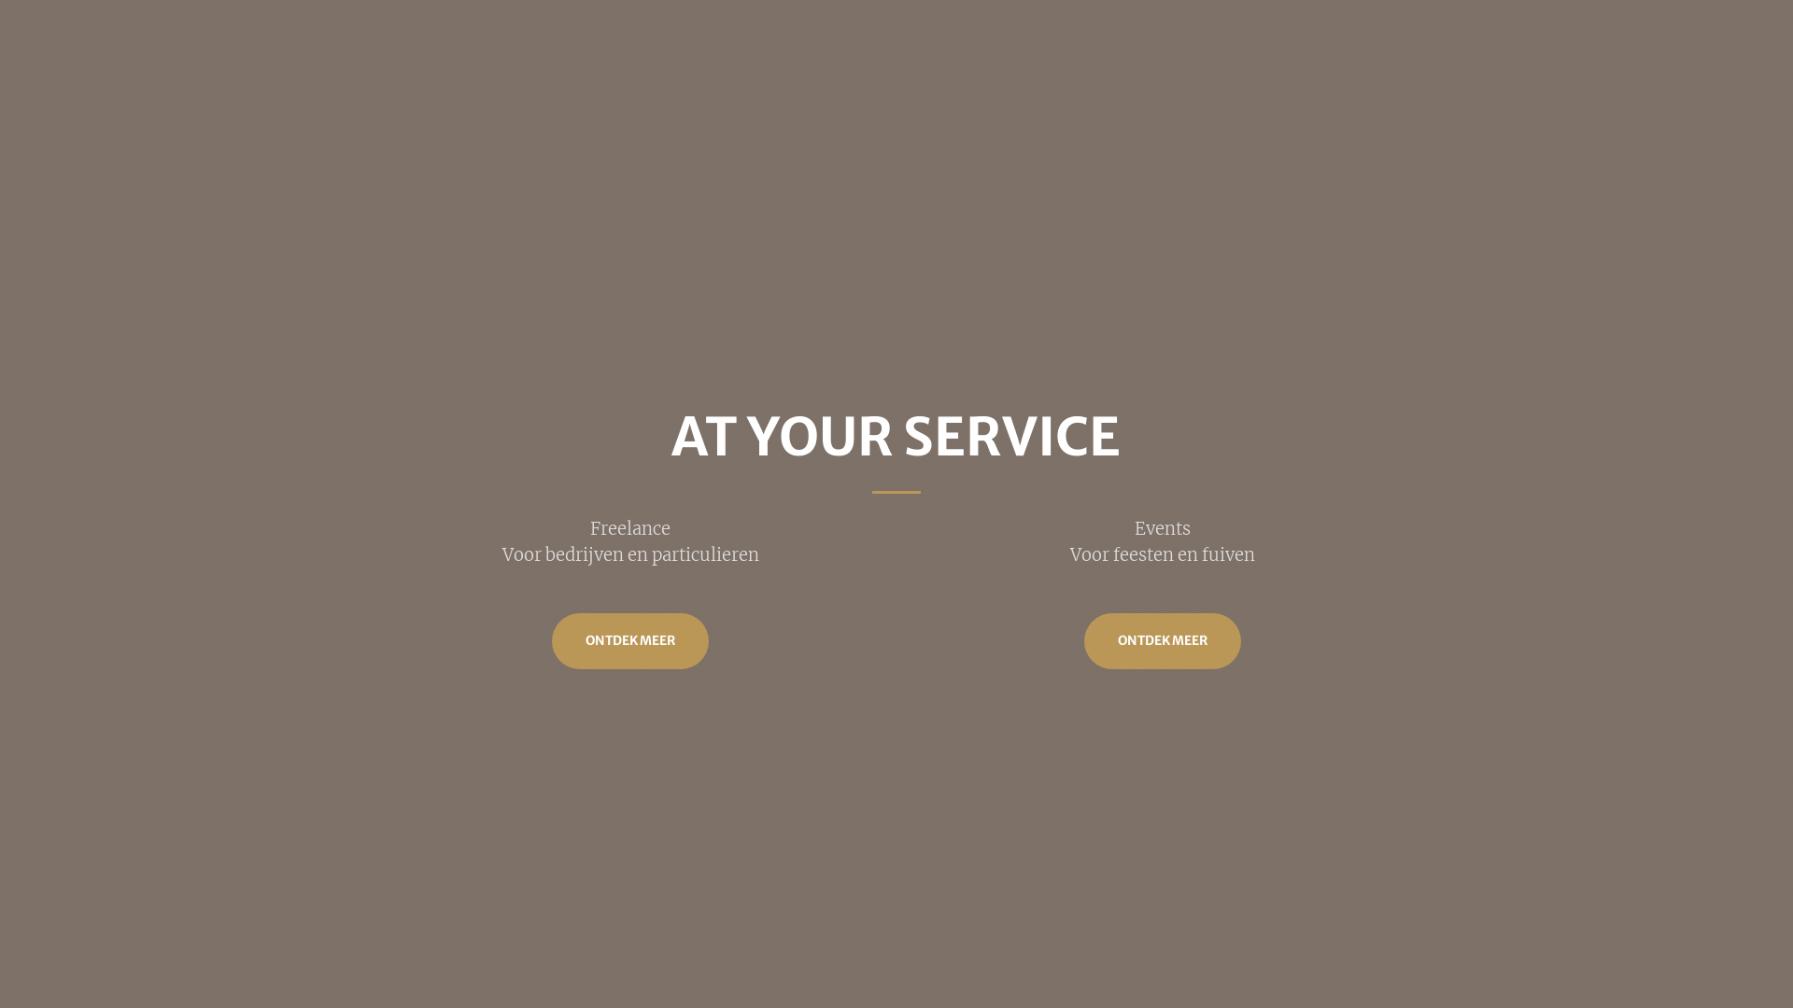  Describe the element at coordinates (630, 640) in the screenshot. I see `ONTDEK MEER` at that location.